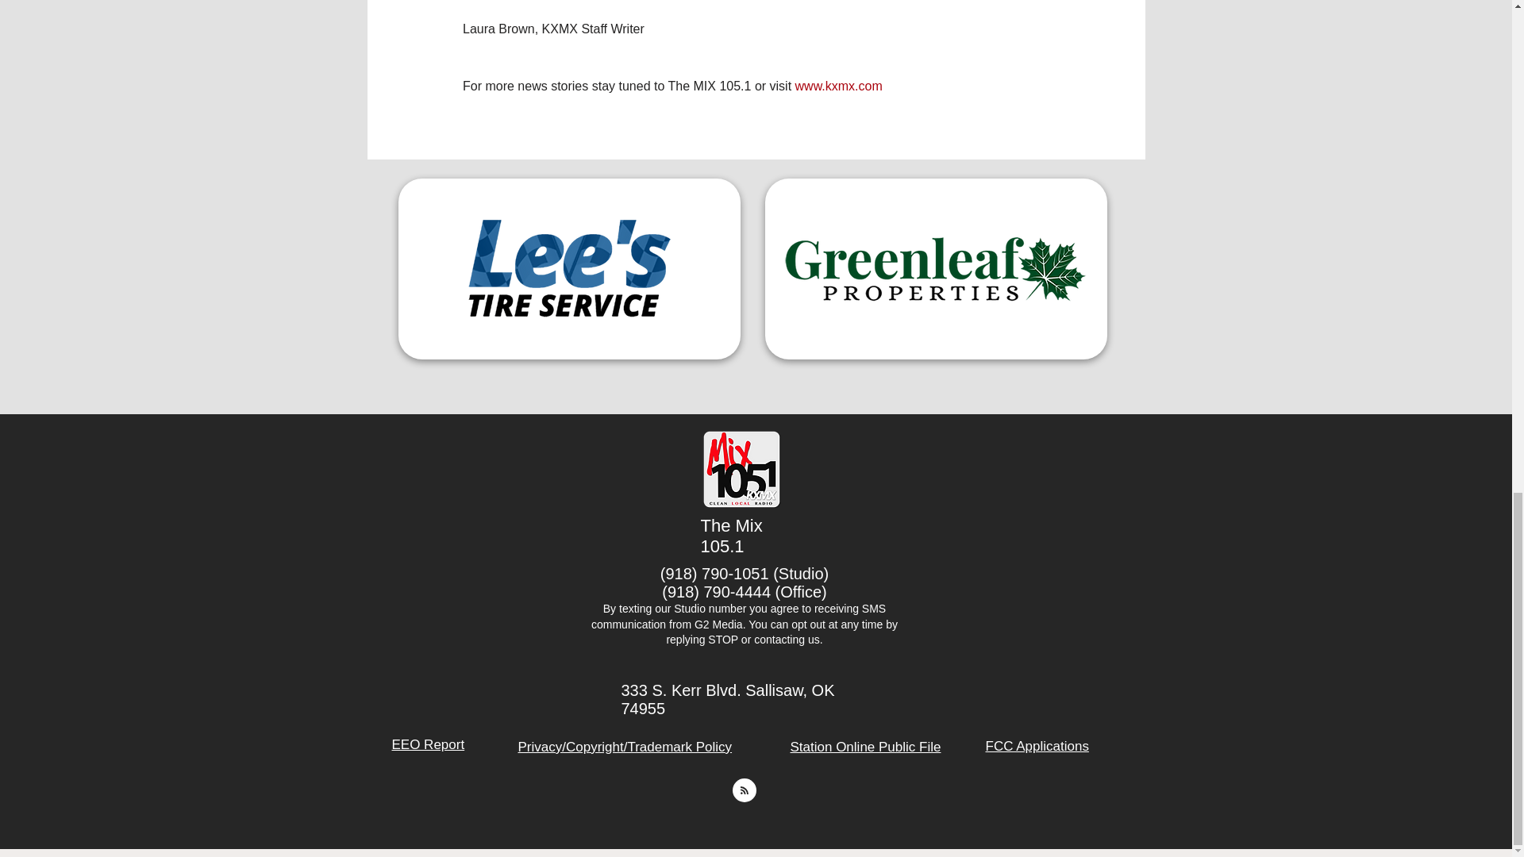 Image resolution: width=1524 pixels, height=857 pixels. Describe the element at coordinates (1037, 746) in the screenshot. I see `FCC Applications` at that location.